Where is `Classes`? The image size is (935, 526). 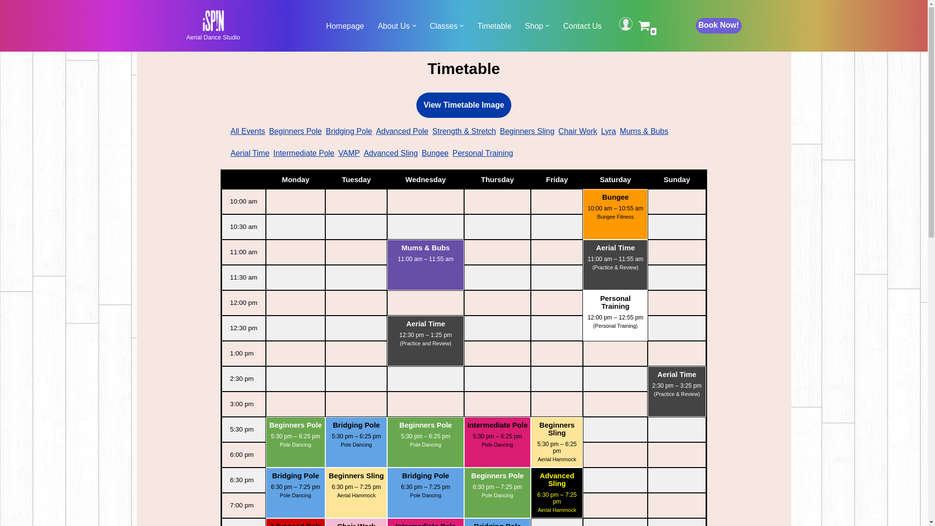 Classes is located at coordinates (443, 26).